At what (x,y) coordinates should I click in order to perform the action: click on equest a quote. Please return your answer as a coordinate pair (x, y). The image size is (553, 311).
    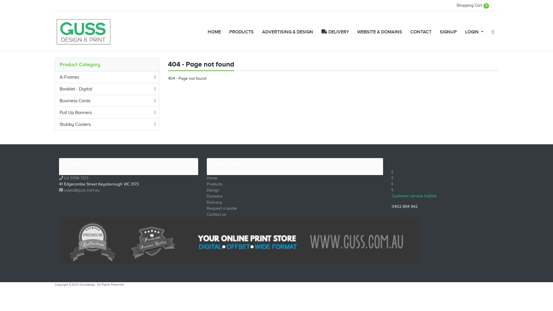
    Looking at the image, I should click on (223, 208).